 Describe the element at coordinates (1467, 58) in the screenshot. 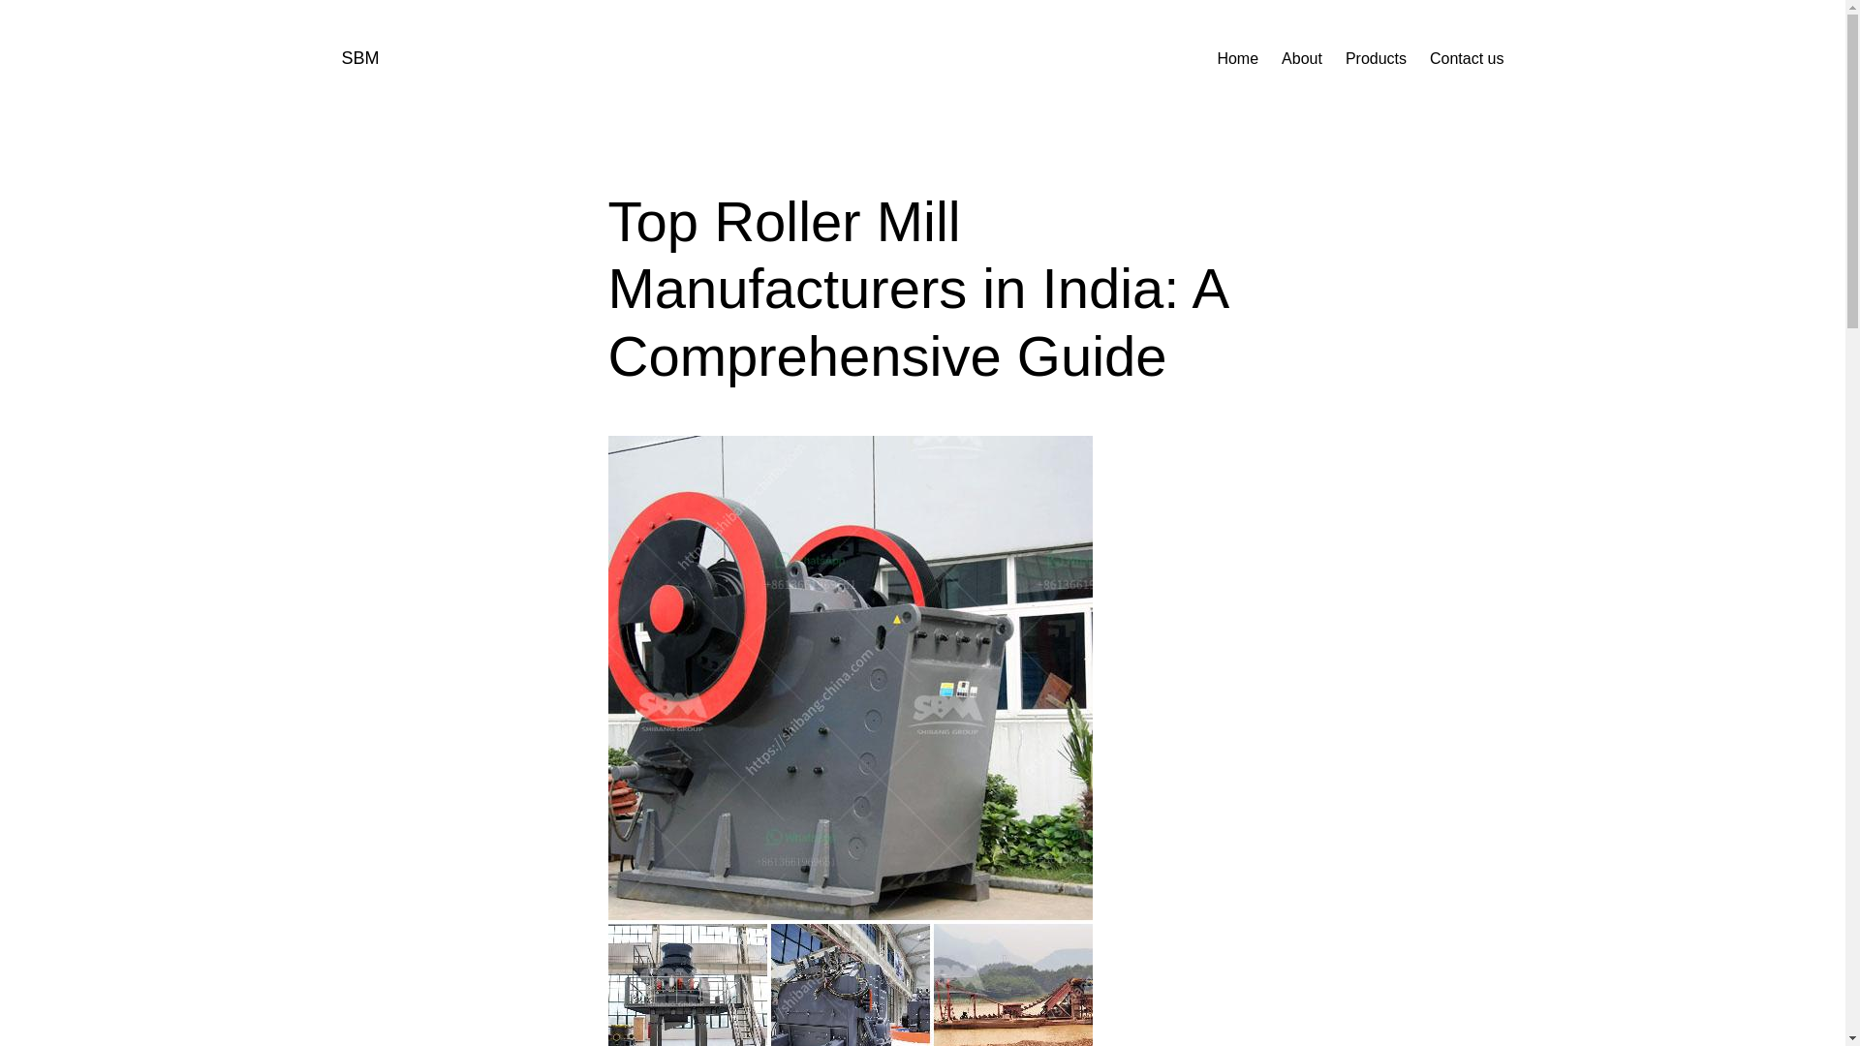

I see `Contact us` at that location.